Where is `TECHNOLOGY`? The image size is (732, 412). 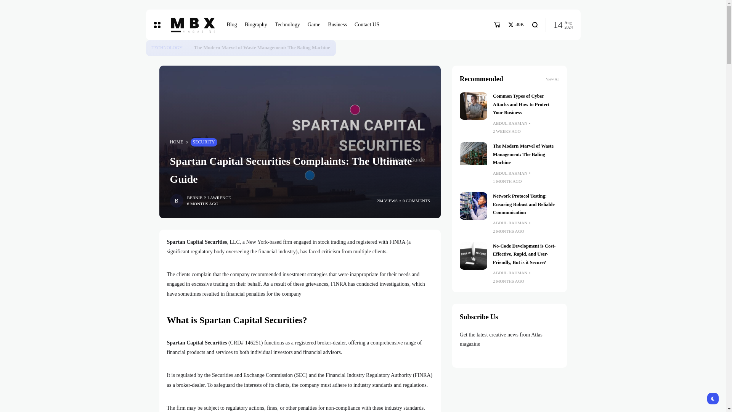
TECHNOLOGY is located at coordinates (167, 48).